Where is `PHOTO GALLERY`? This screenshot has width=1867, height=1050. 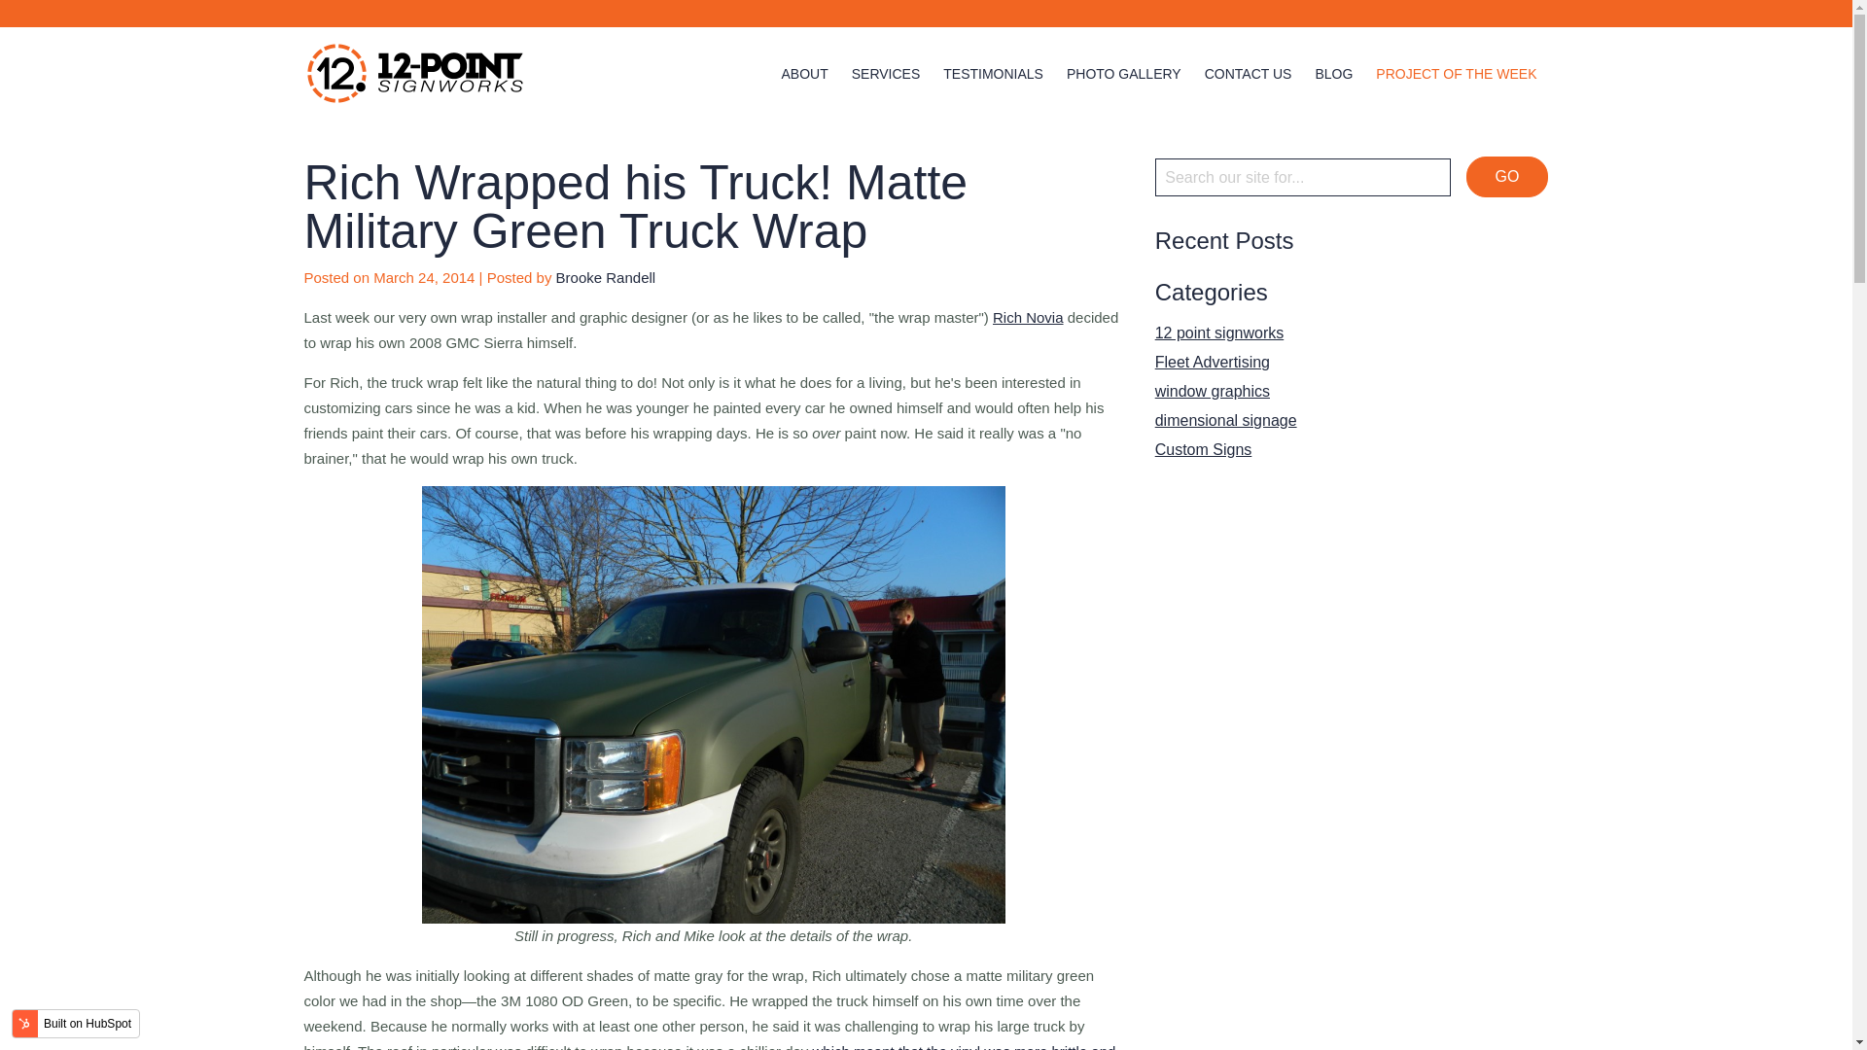
PHOTO GALLERY is located at coordinates (1124, 74).